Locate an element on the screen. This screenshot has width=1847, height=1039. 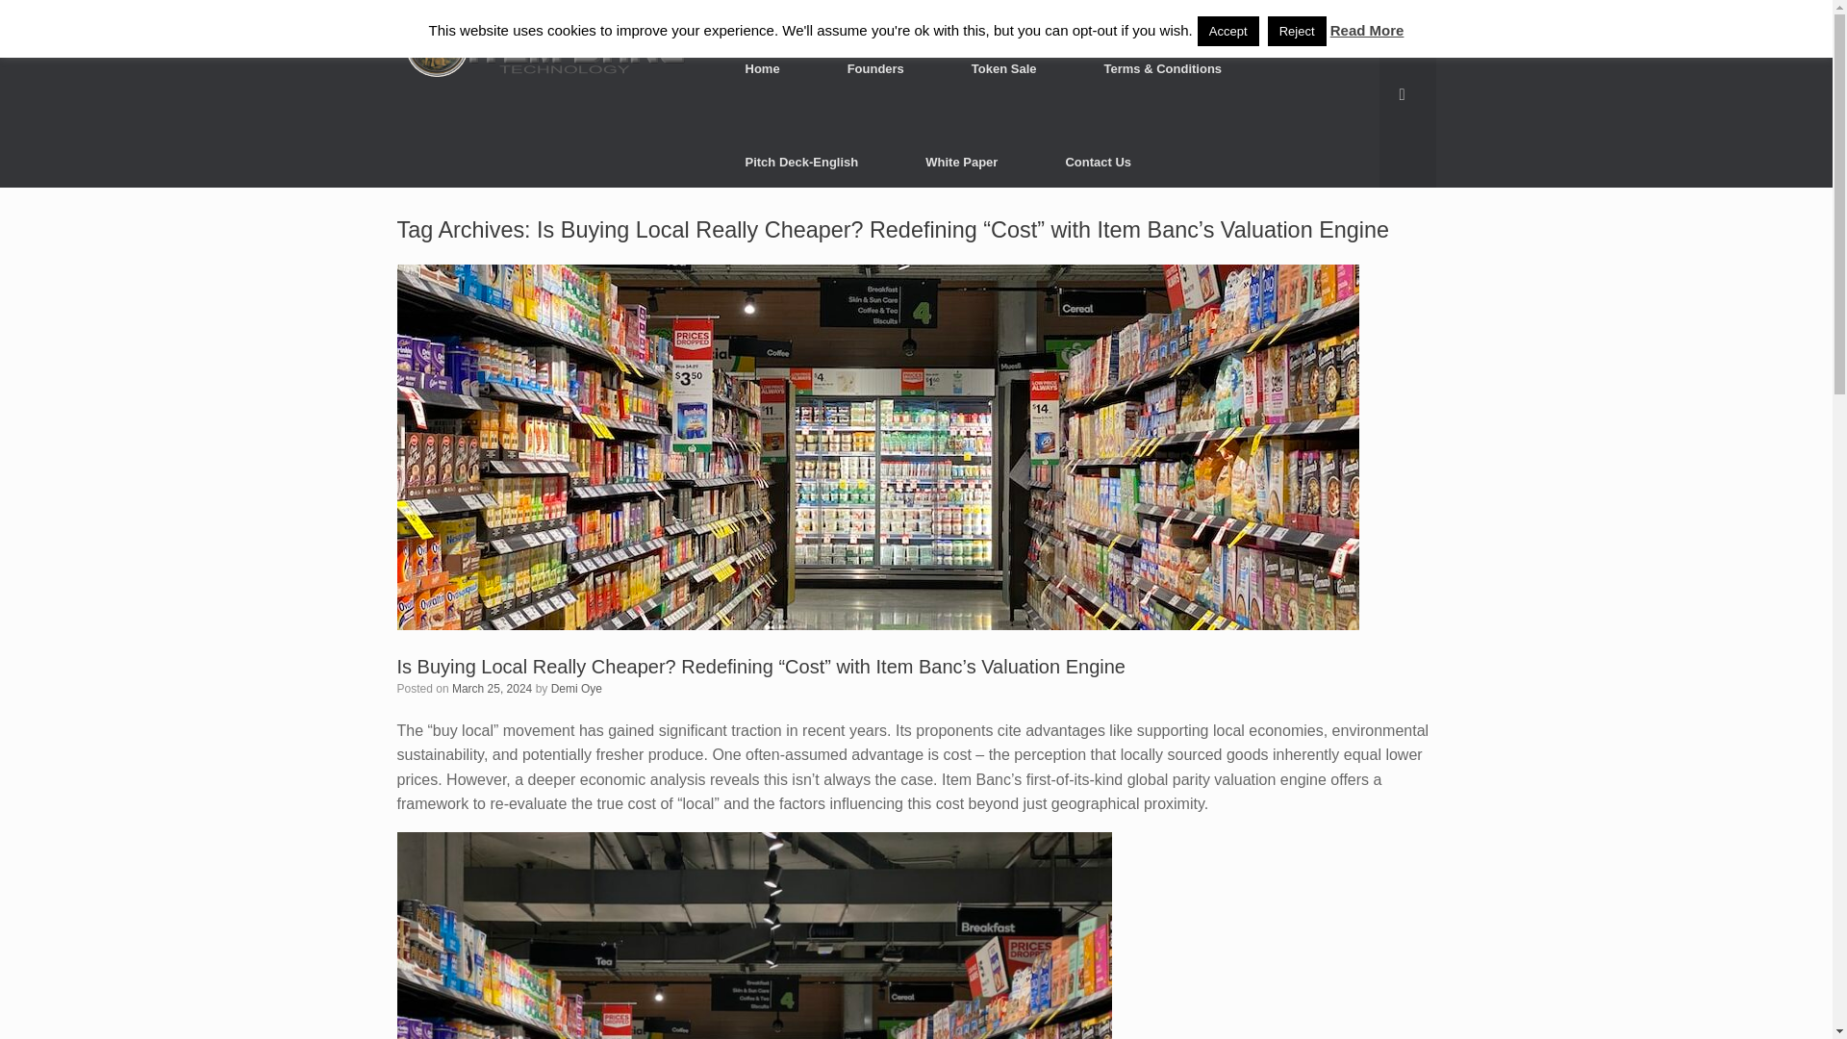
Home is located at coordinates (762, 67).